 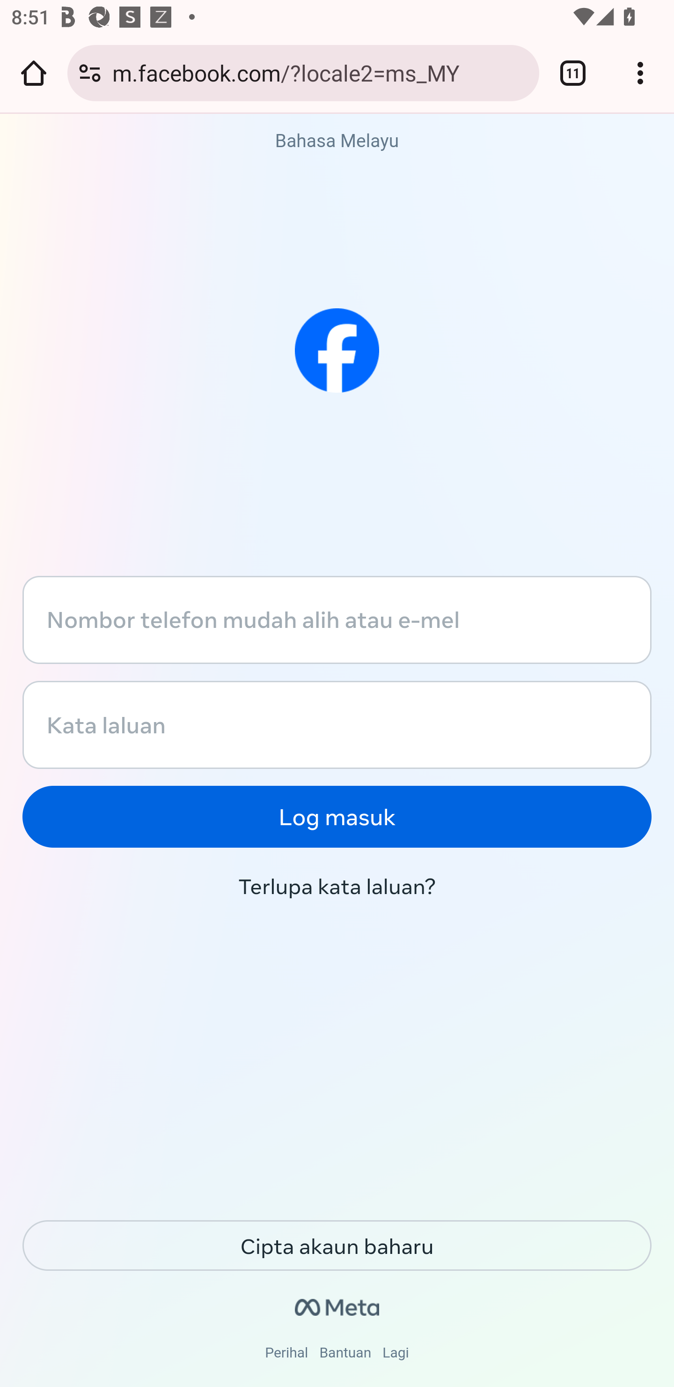 I want to click on Switch or close tabs, so click(x=573, y=73).